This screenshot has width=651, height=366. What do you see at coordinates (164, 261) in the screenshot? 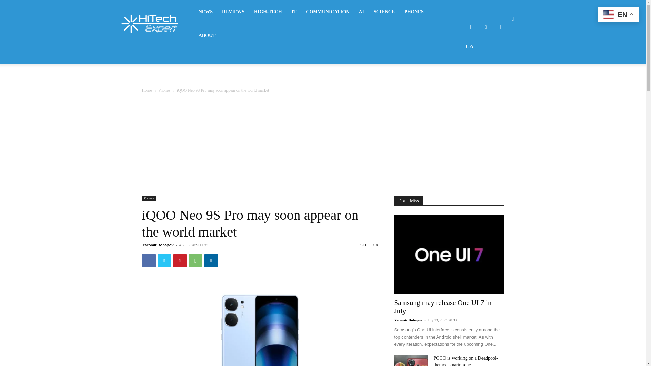
I see `Twitter` at bounding box center [164, 261].